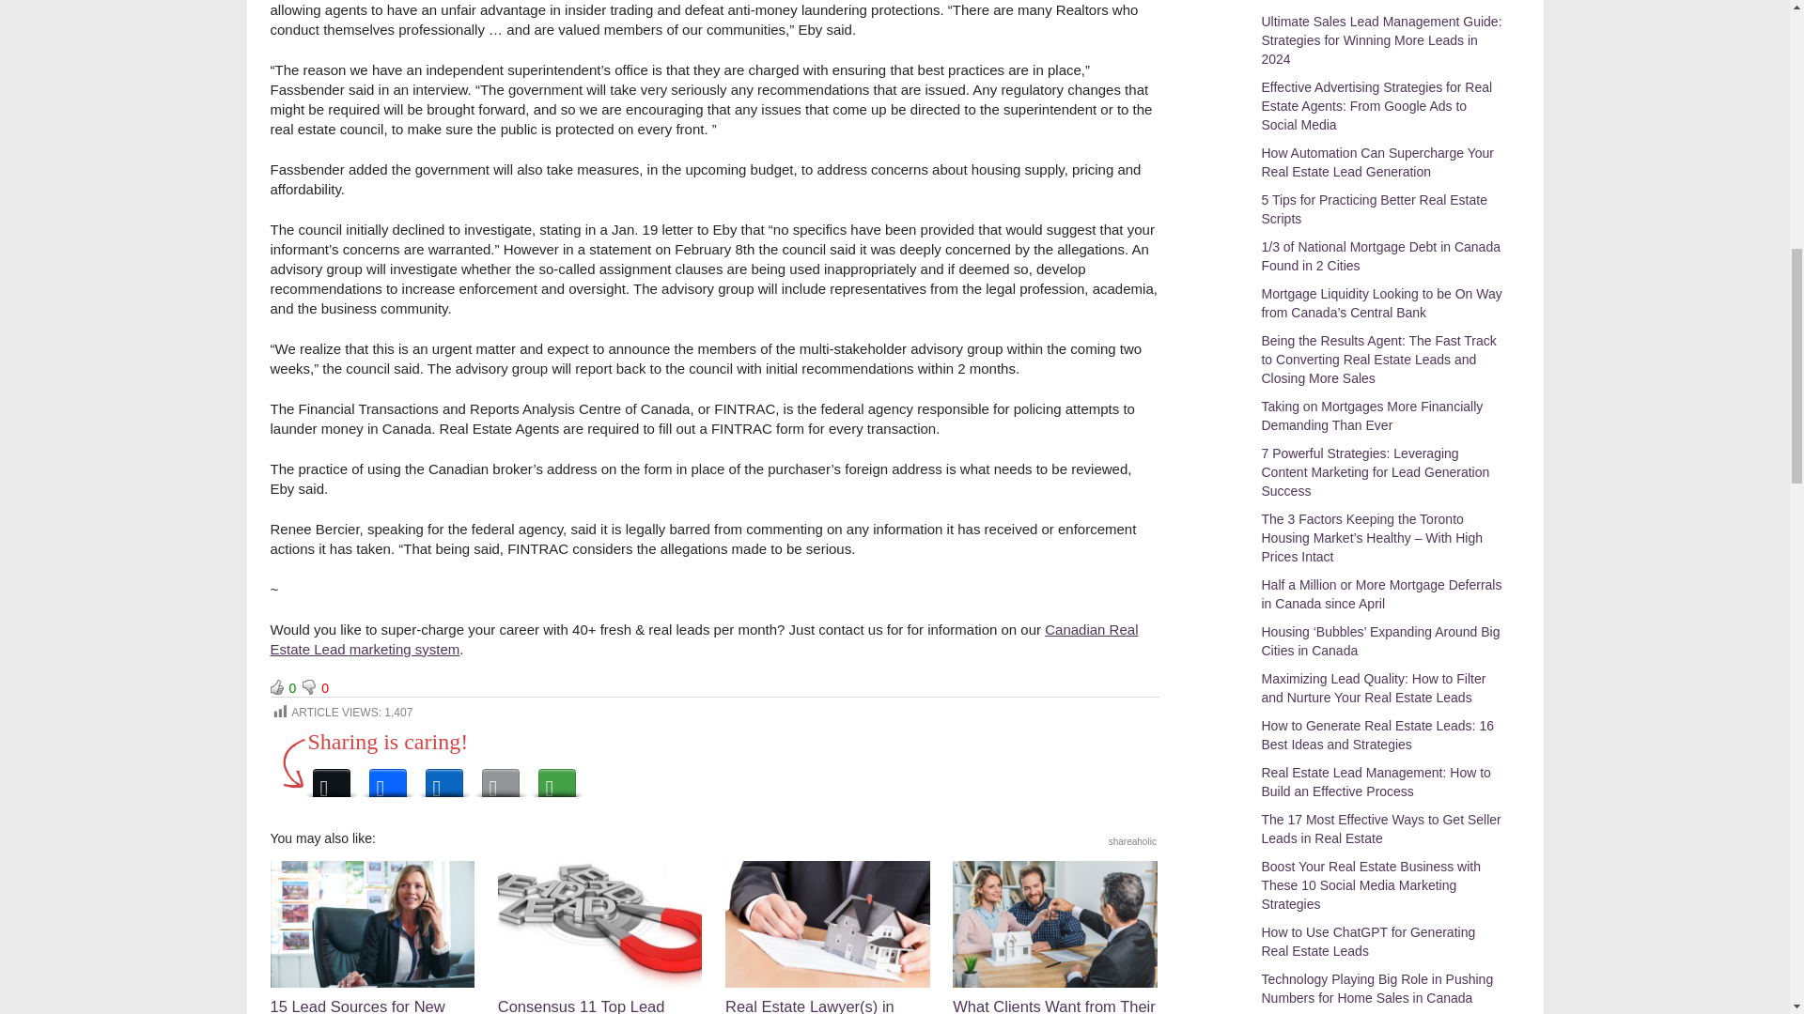  I want to click on 15 Lead Sources for New Real Estate Agents in Canada, so click(373, 937).